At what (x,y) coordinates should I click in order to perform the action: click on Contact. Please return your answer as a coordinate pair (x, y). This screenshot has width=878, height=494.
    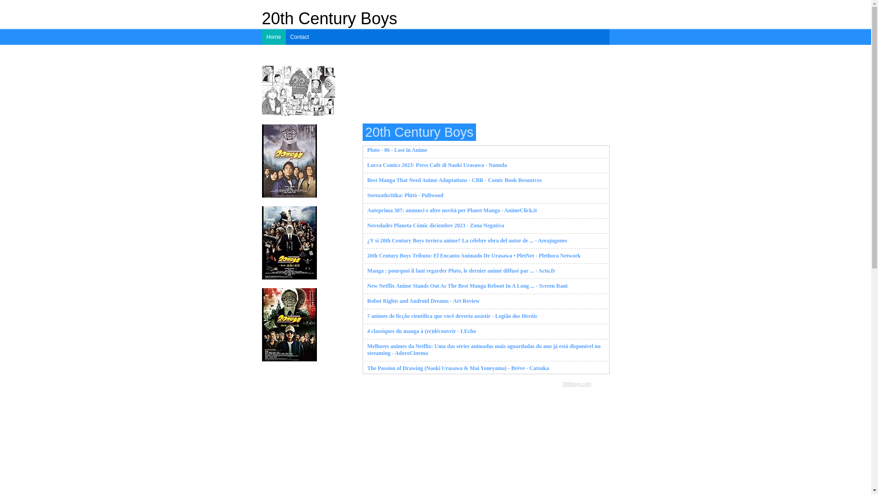
    Looking at the image, I should click on (300, 37).